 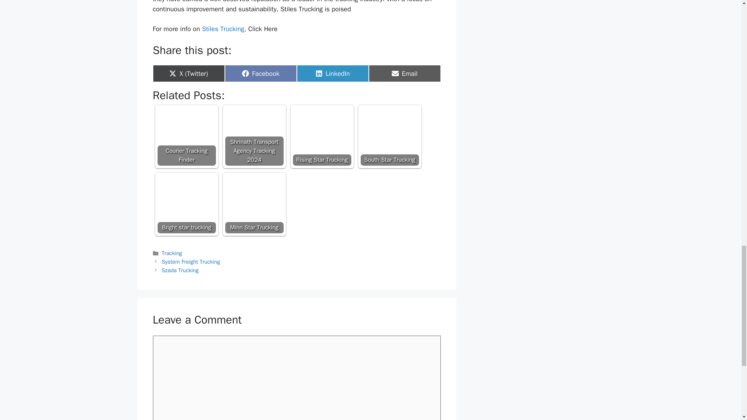 What do you see at coordinates (180, 270) in the screenshot?
I see `Szada Trucking` at bounding box center [180, 270].